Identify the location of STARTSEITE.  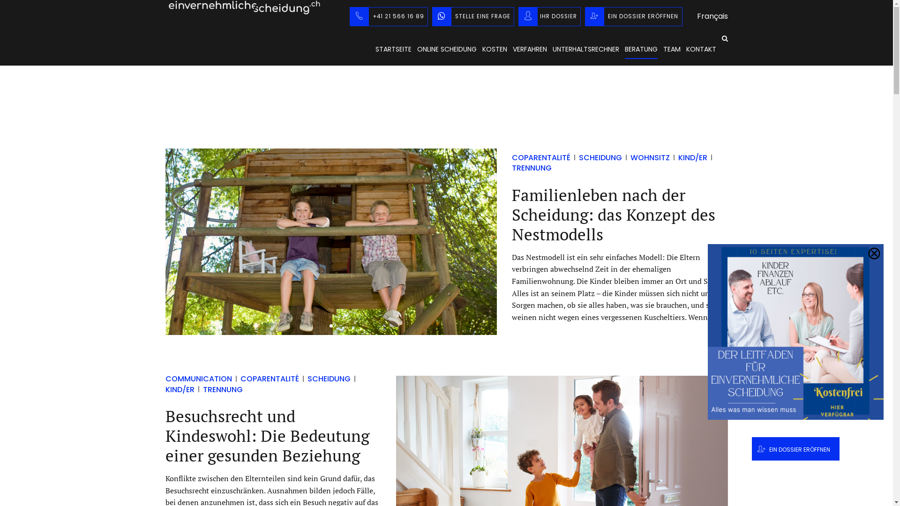
(393, 49).